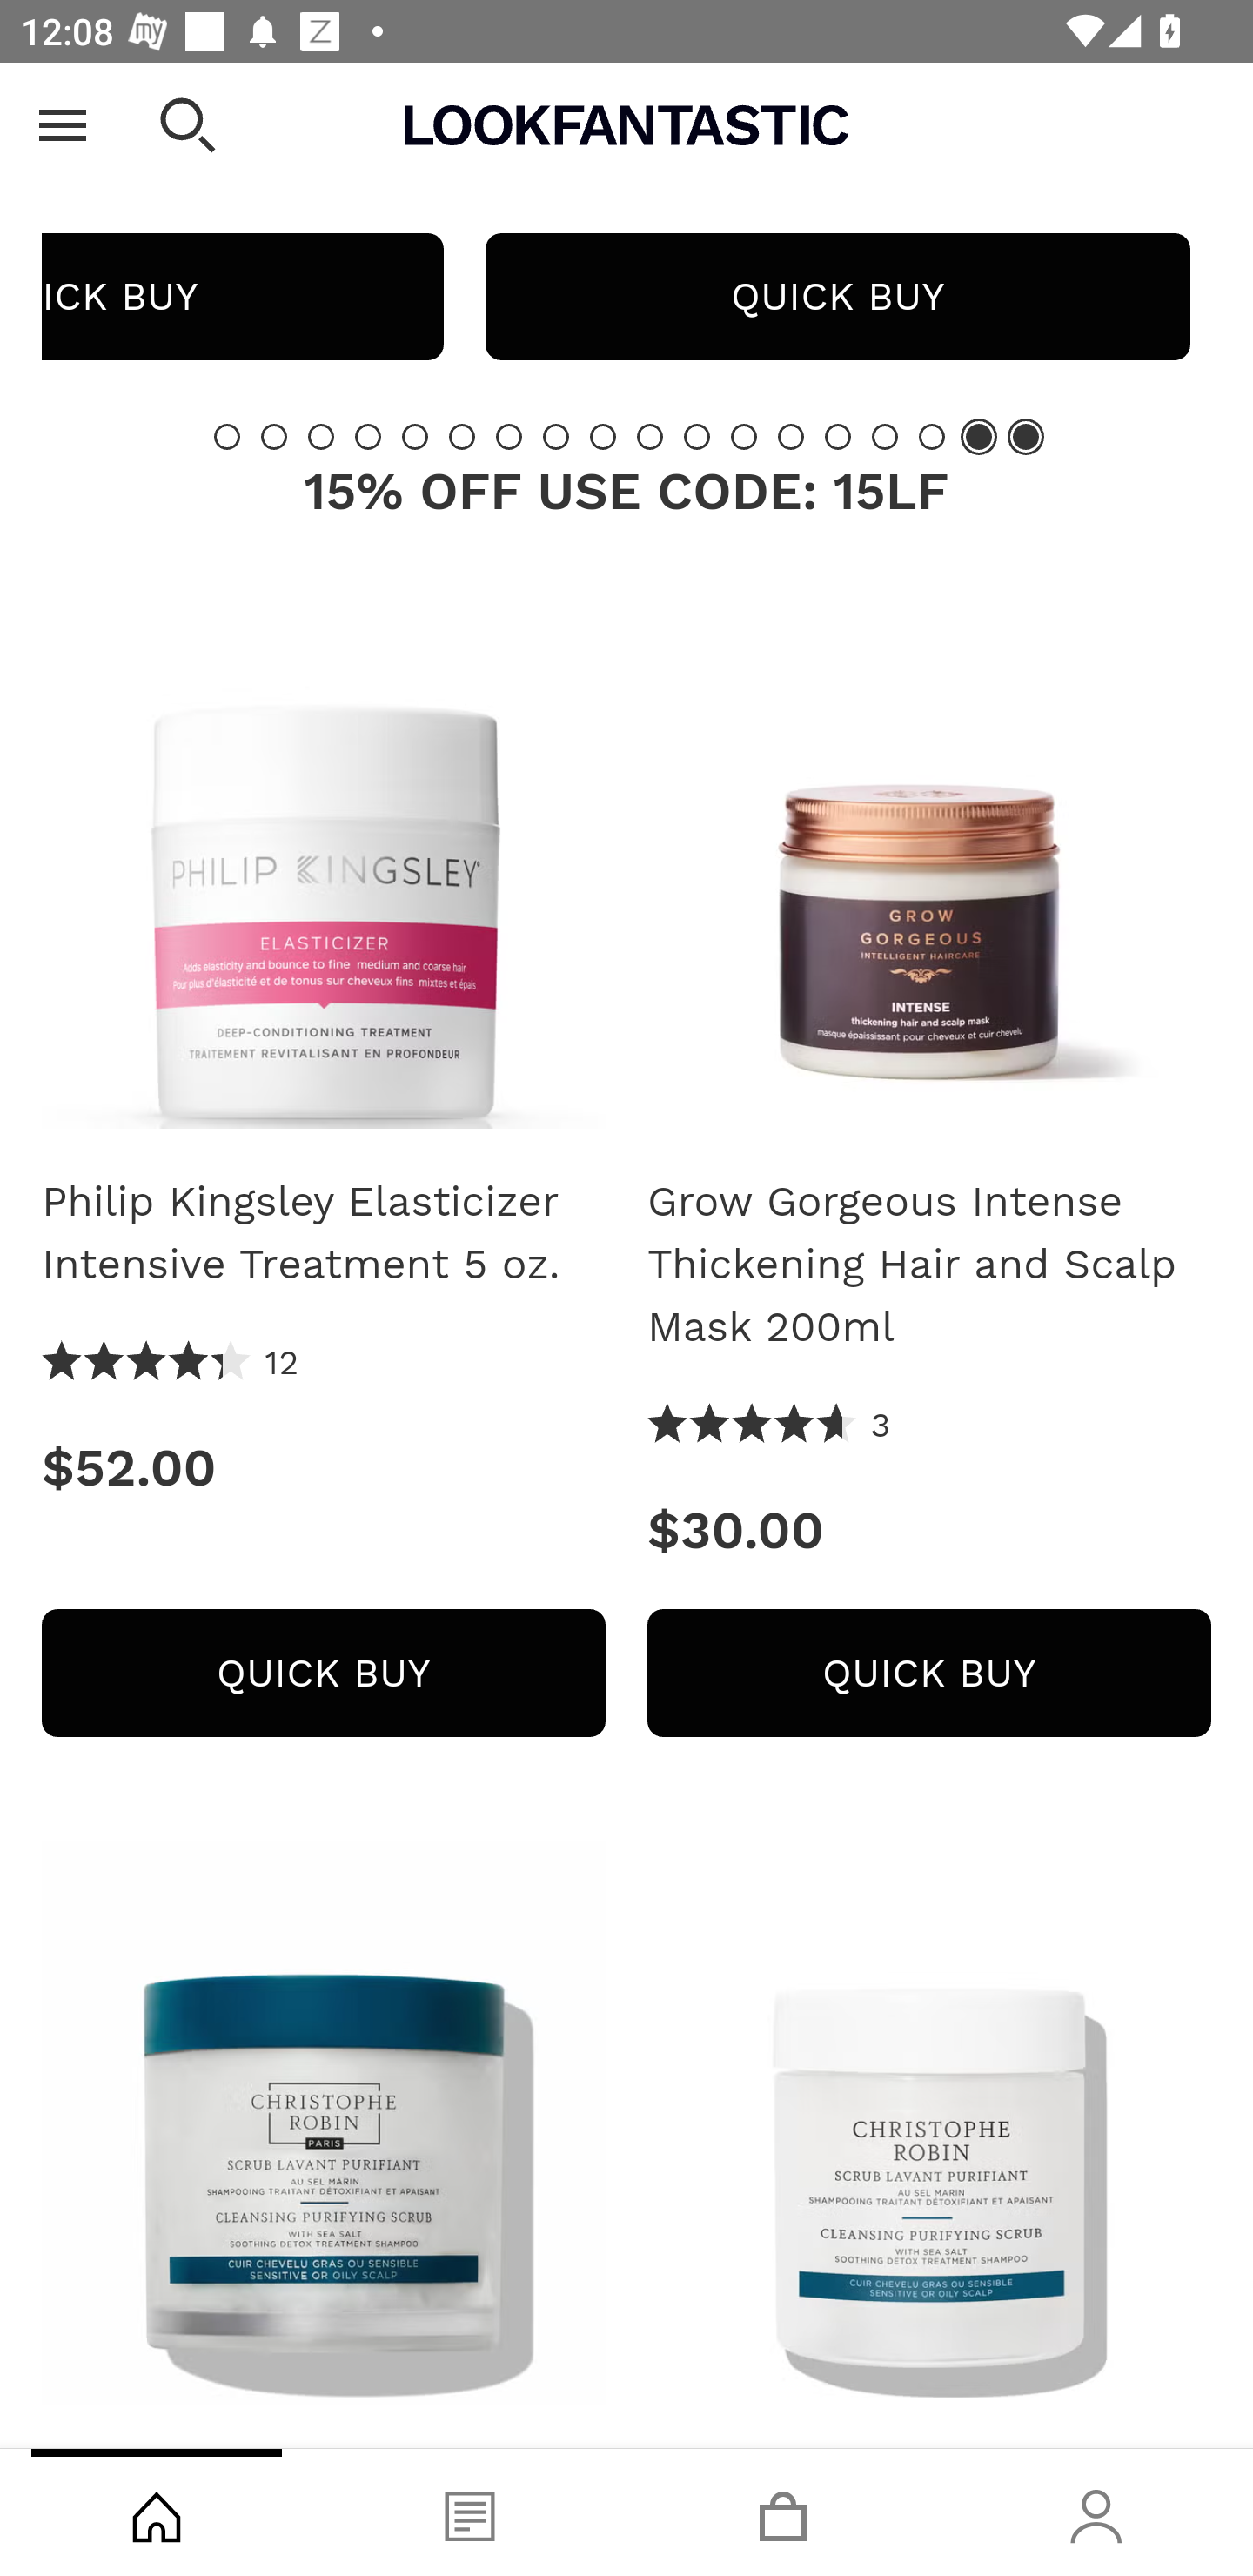  I want to click on Price: $30.00, so click(929, 1531).